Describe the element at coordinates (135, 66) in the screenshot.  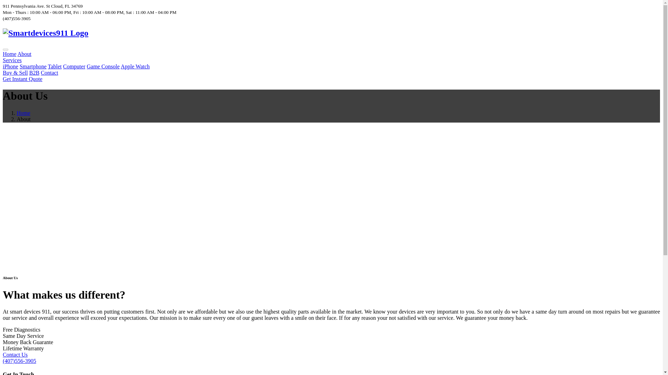
I see `Apple Watch` at that location.